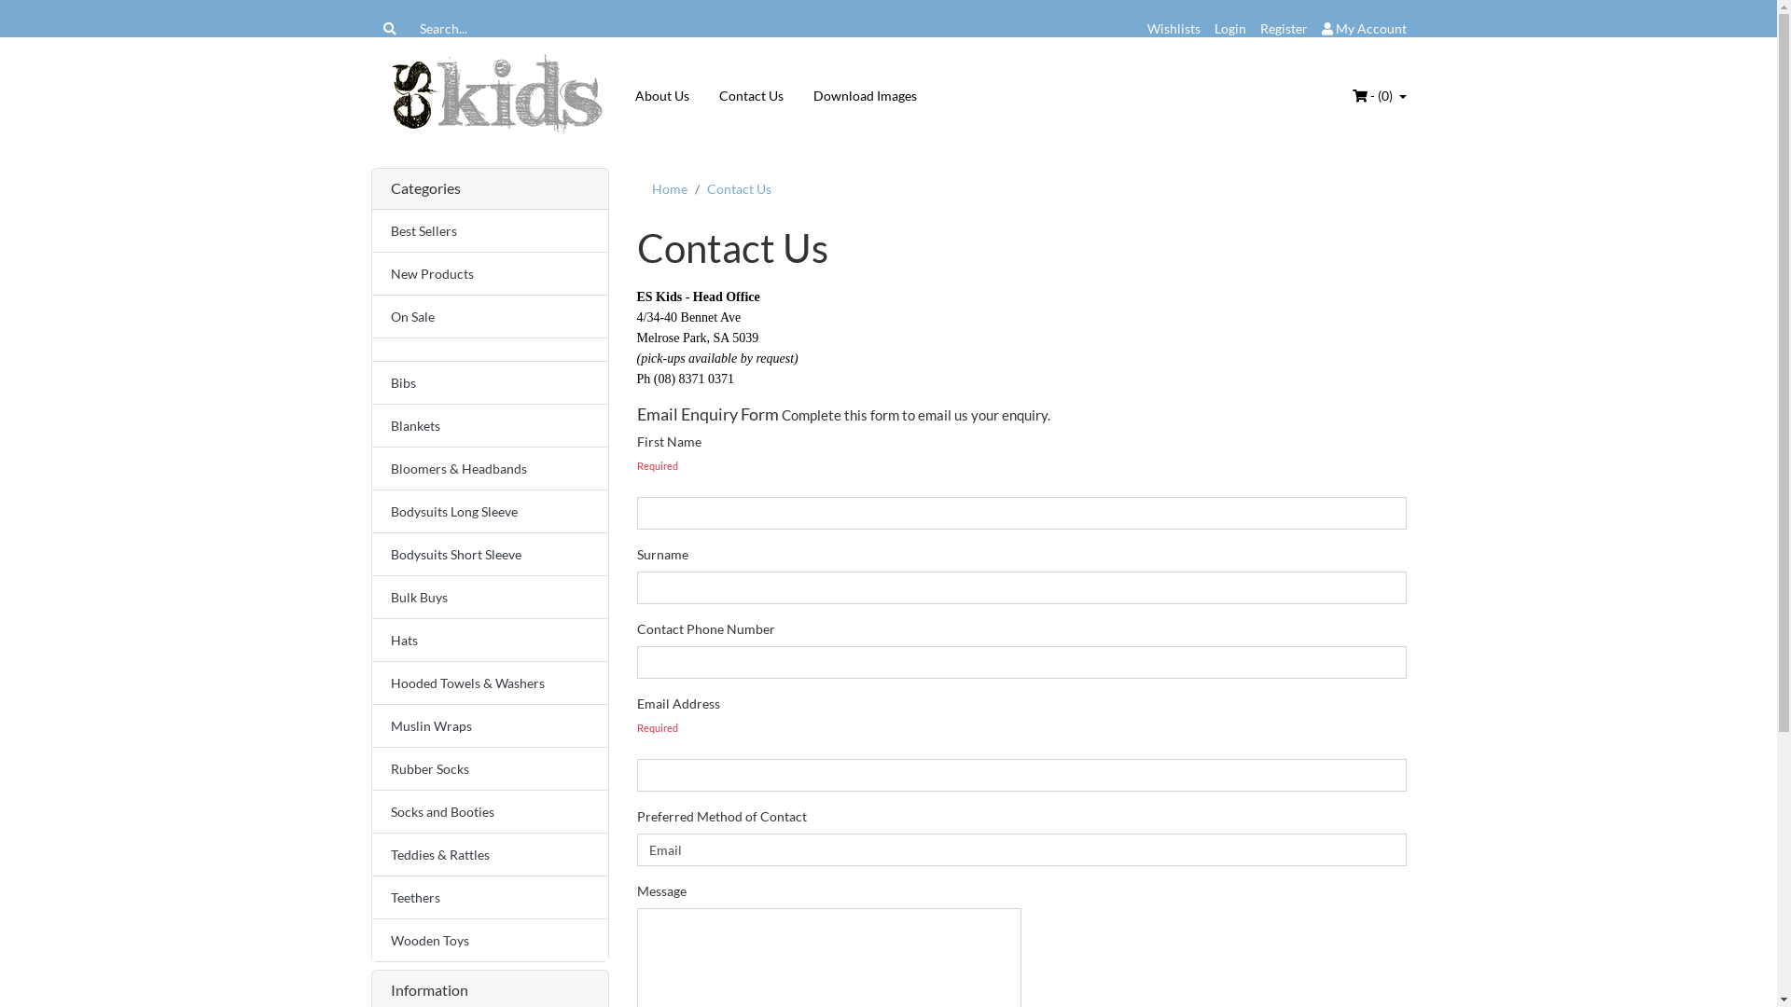 The height and width of the screenshot is (1007, 1791). What do you see at coordinates (489, 768) in the screenshot?
I see `Rubber Socks` at bounding box center [489, 768].